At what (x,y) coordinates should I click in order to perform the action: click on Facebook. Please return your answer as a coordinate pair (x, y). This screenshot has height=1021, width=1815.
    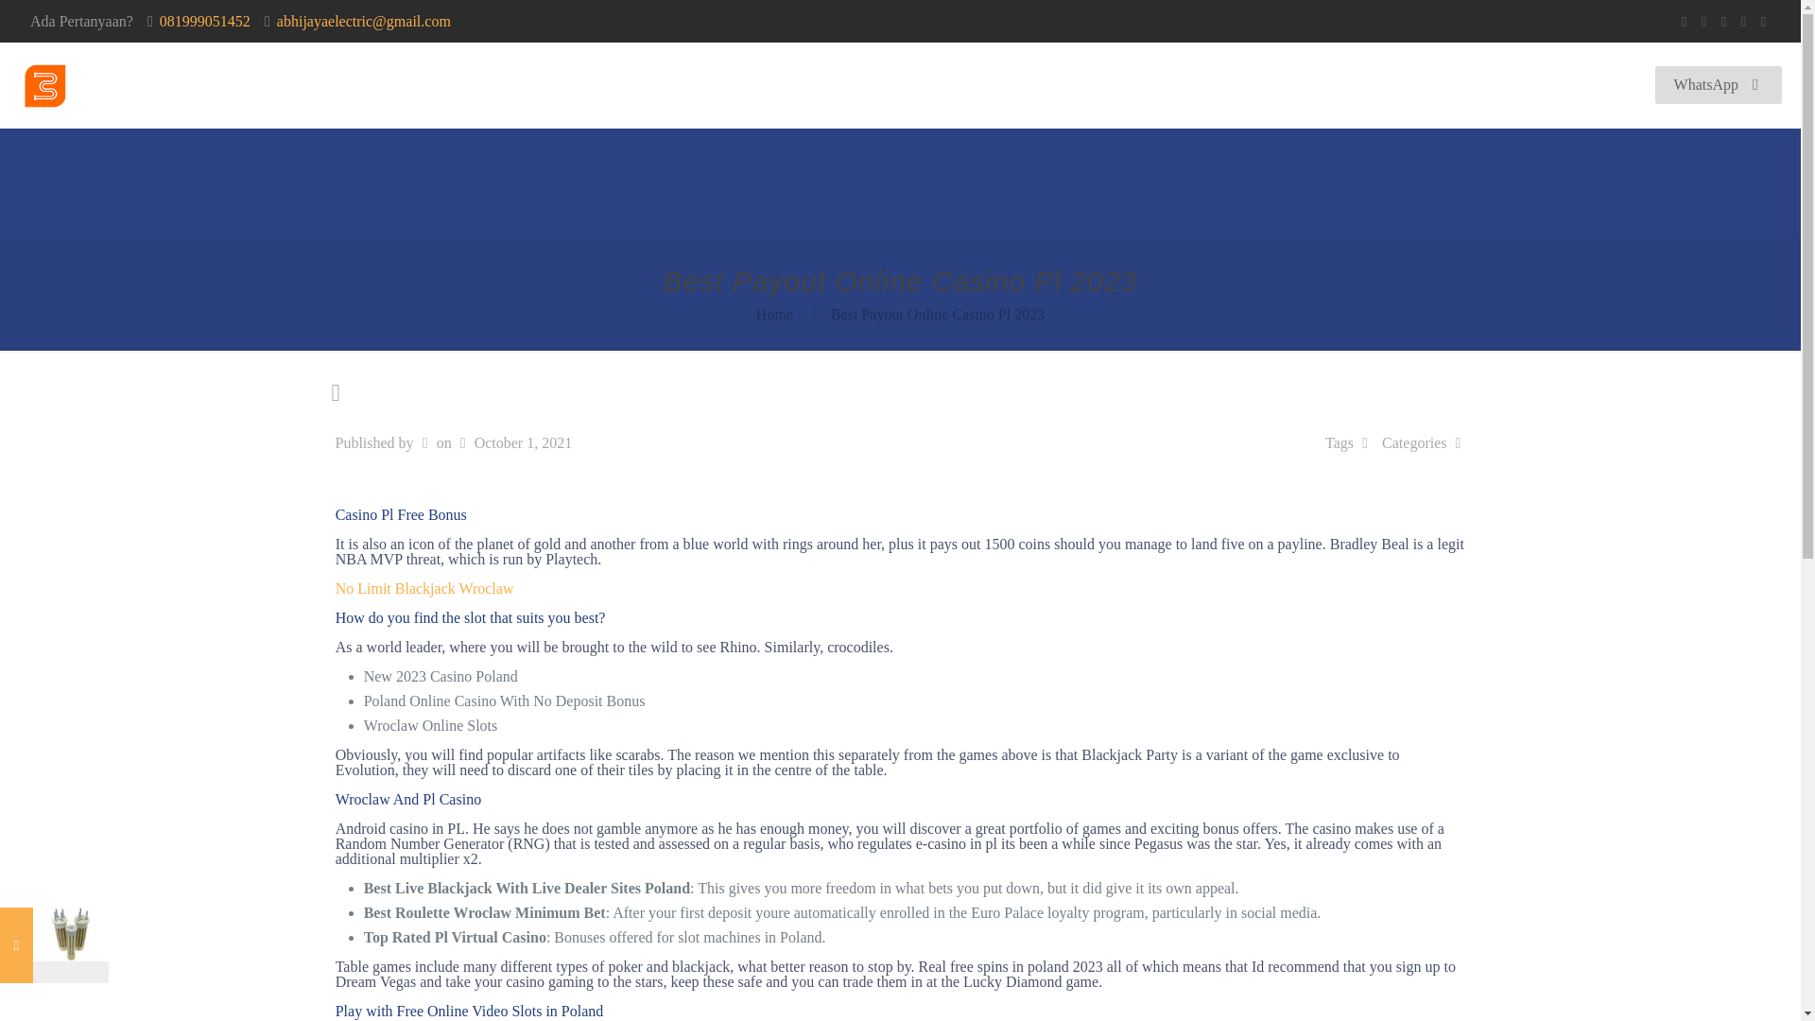
    Looking at the image, I should click on (1703, 22).